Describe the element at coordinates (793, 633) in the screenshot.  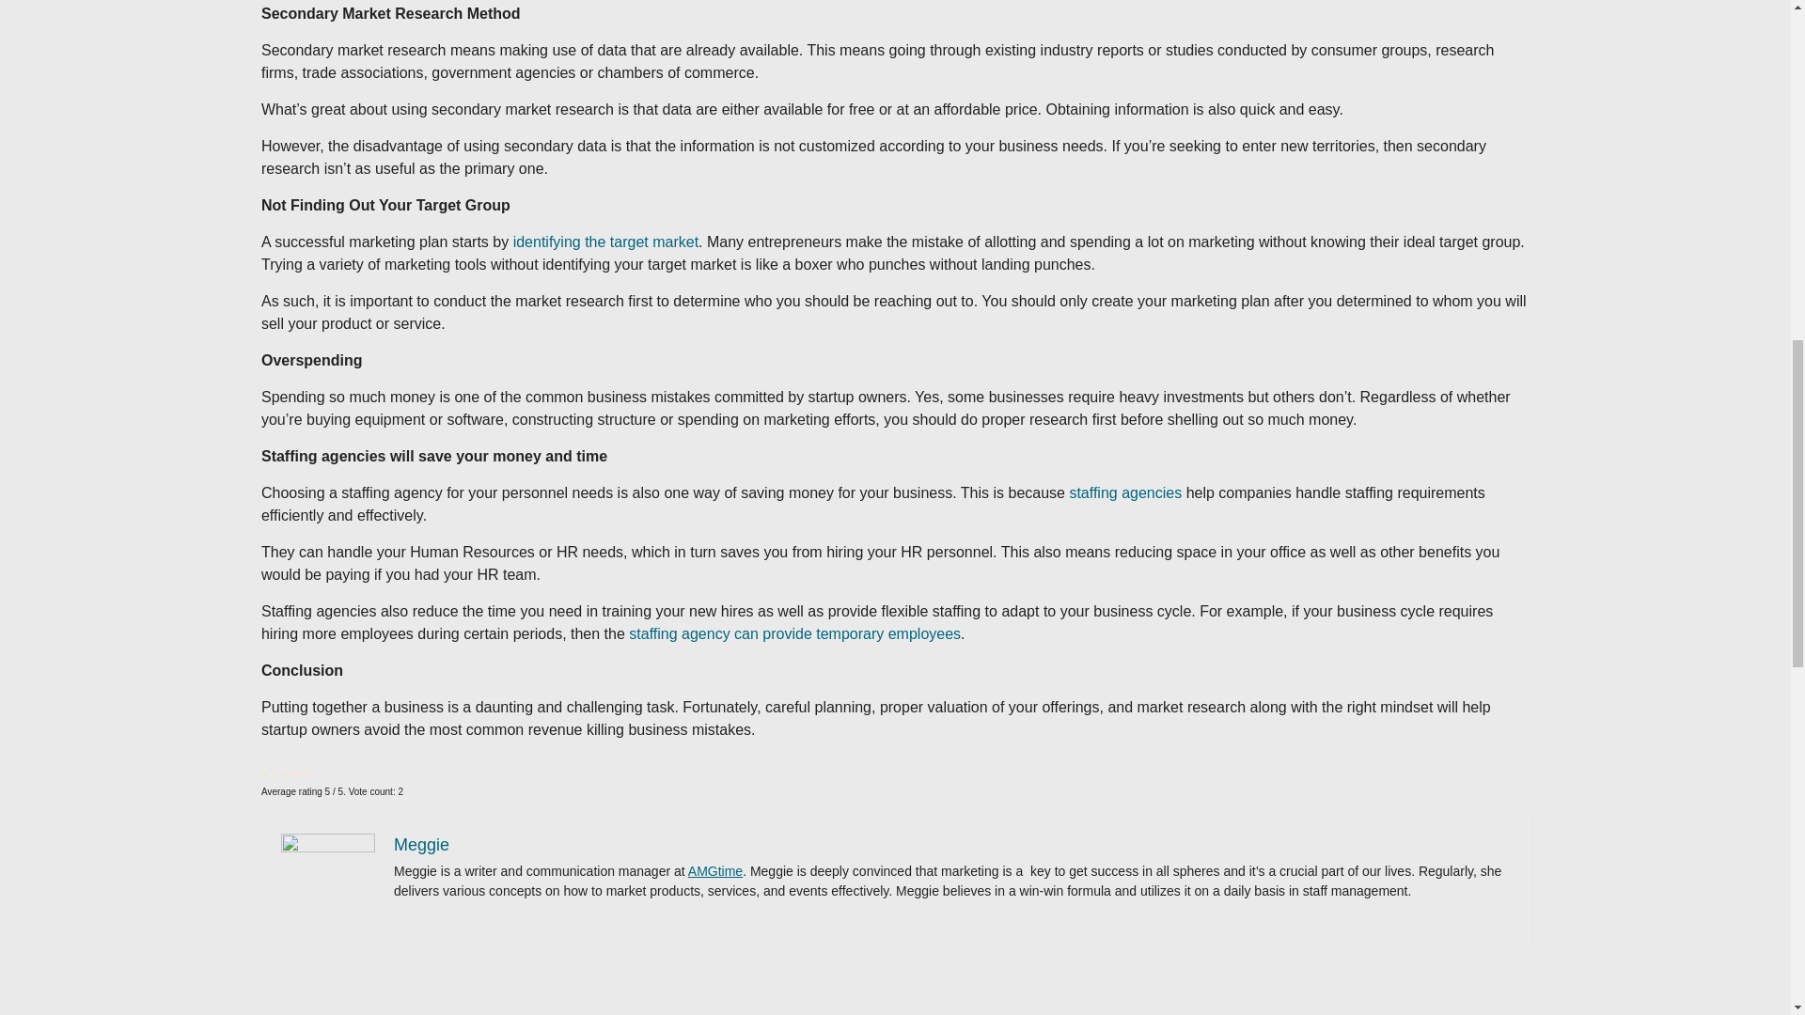
I see `staffing agency can provide temporary employees` at that location.